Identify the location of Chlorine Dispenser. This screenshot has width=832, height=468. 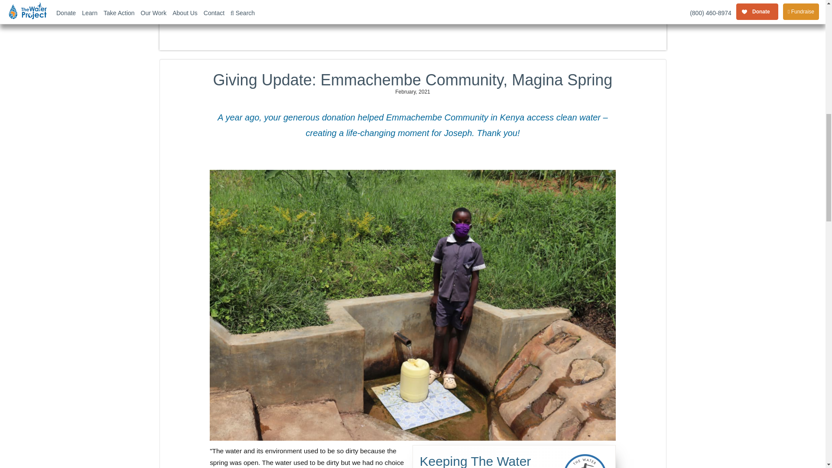
(424, 1).